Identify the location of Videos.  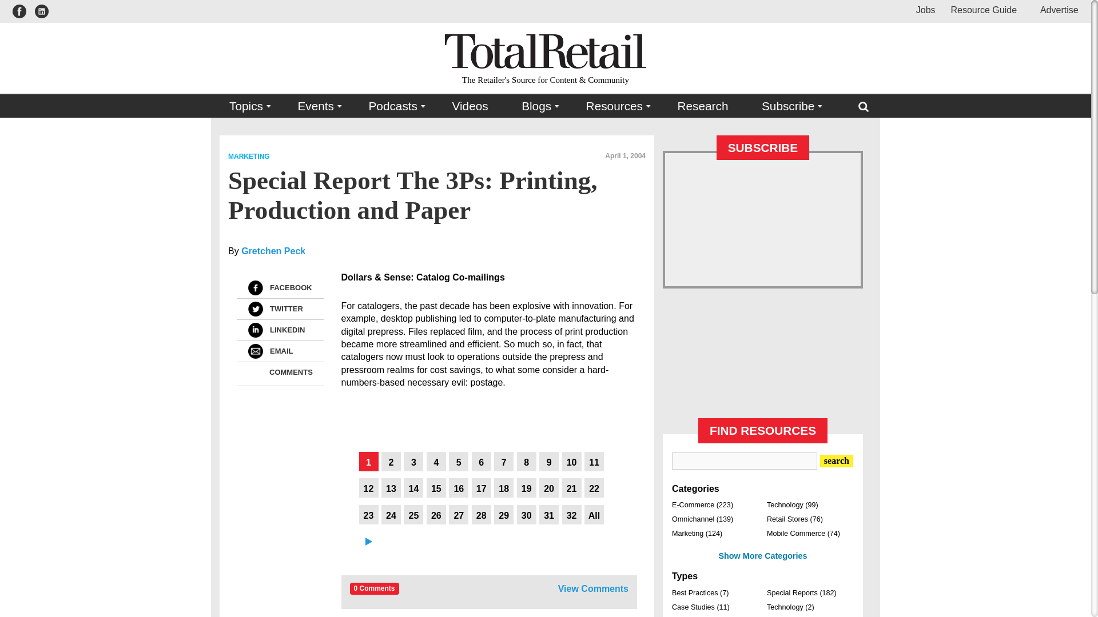
(470, 106).